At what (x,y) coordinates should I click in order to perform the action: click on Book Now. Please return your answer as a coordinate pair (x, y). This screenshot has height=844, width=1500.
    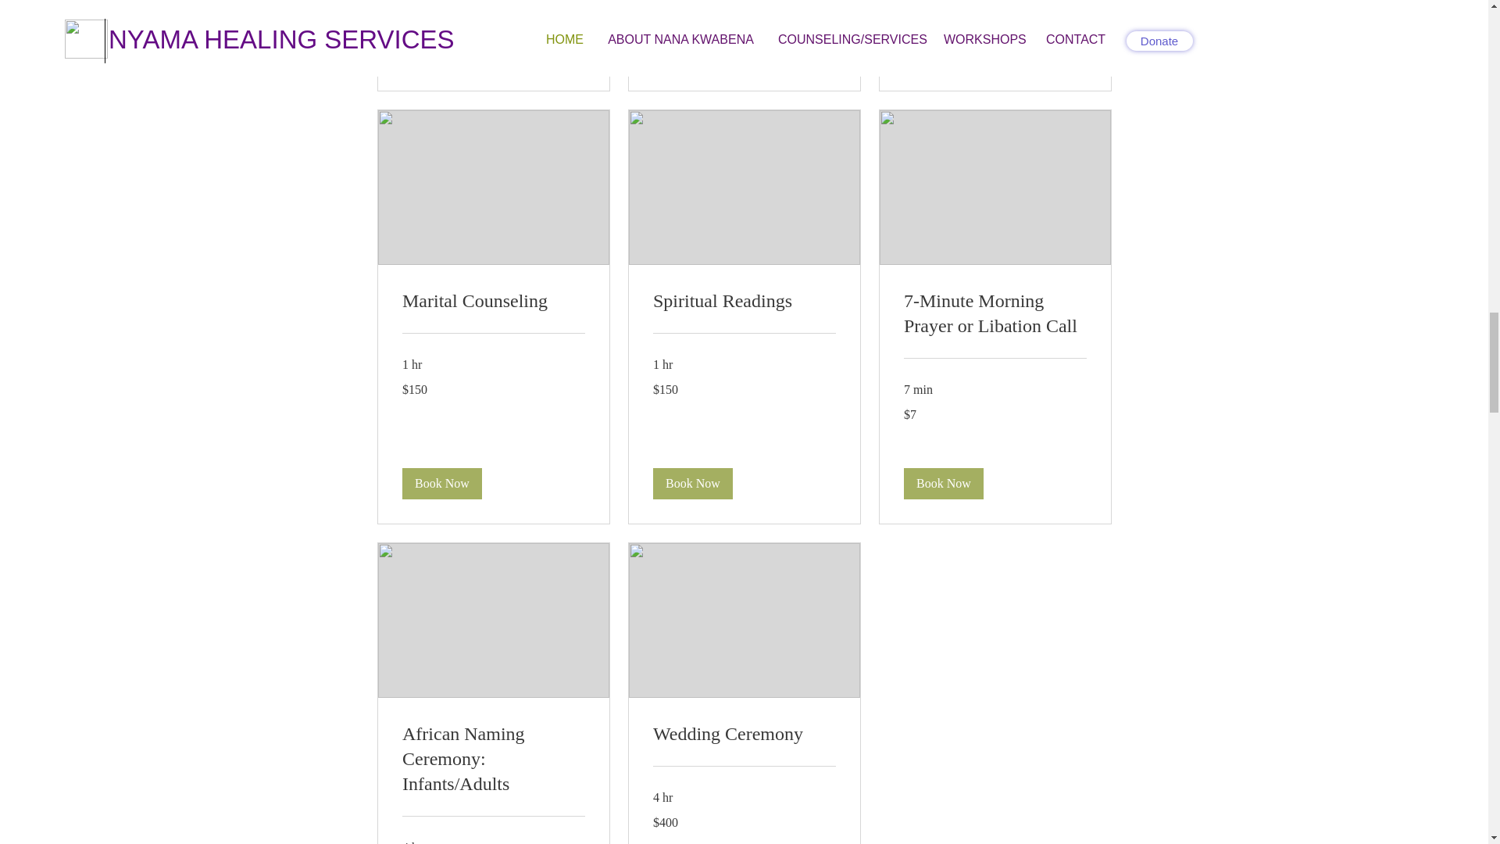
    Looking at the image, I should click on (441, 51).